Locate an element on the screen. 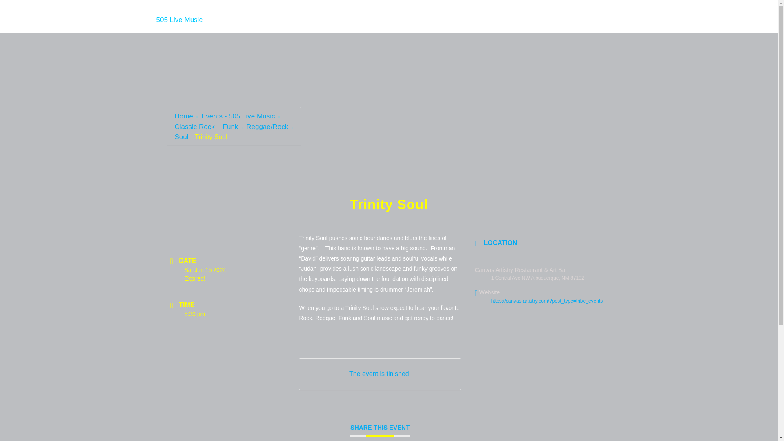  505 Live Music is located at coordinates (179, 20).